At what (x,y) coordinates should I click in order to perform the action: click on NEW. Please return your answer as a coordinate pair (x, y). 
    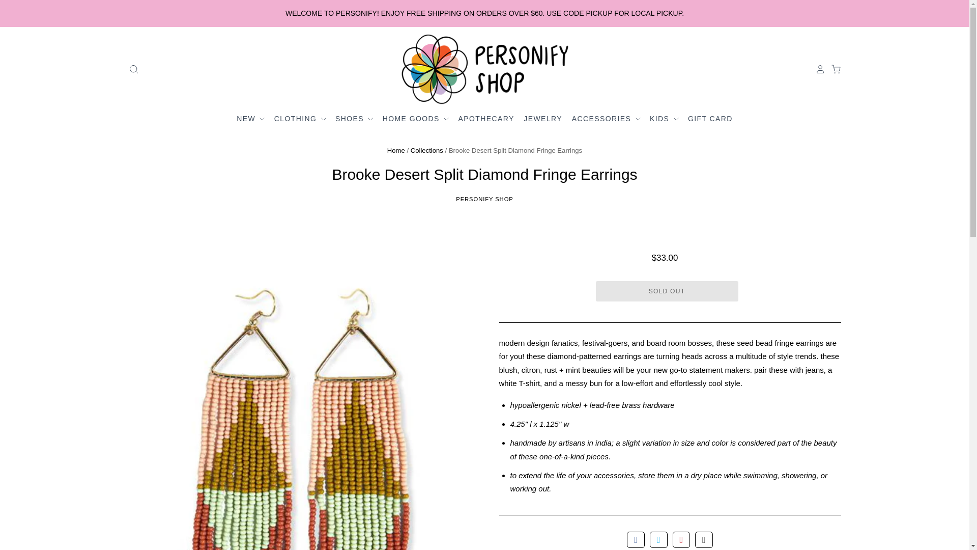
    Looking at the image, I should click on (251, 119).